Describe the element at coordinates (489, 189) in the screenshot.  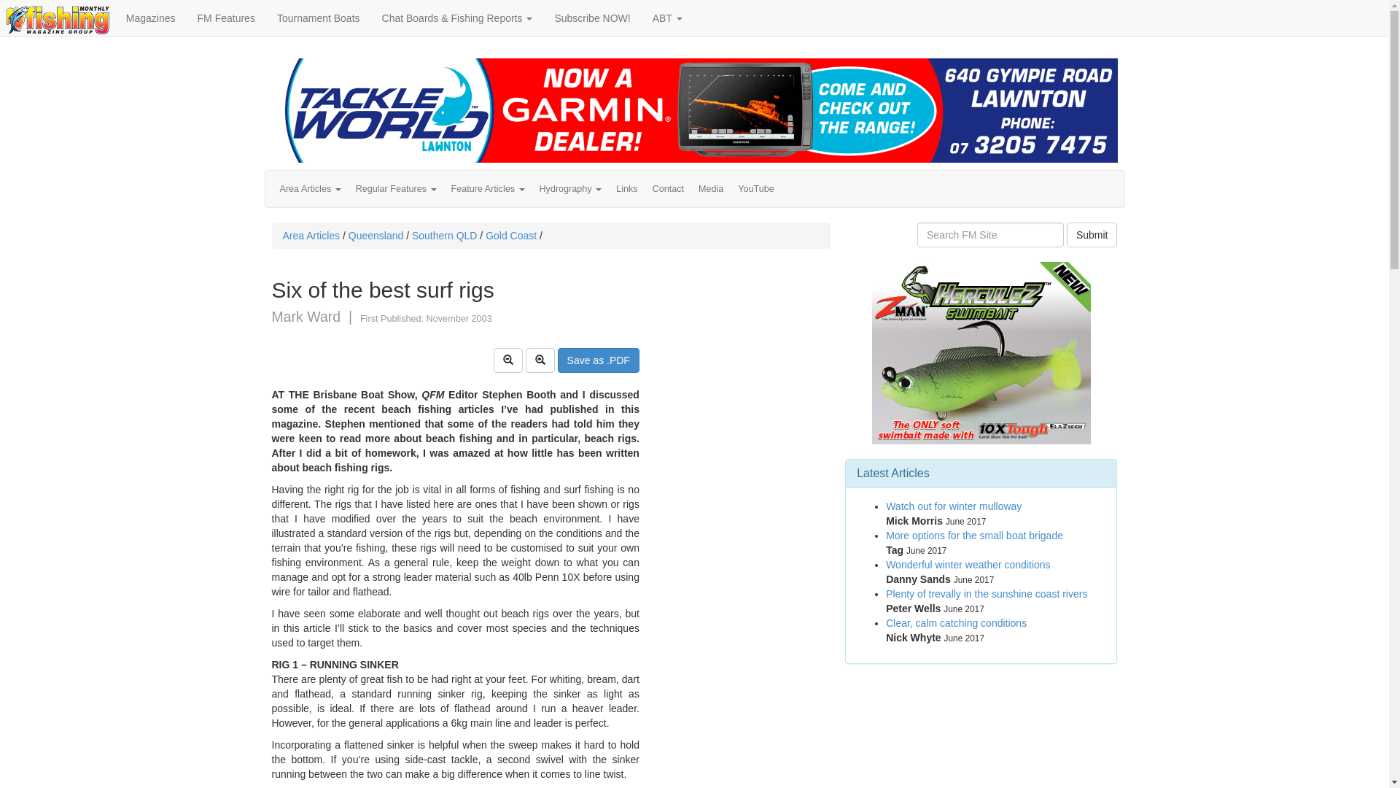
I see `Feature Articles` at that location.